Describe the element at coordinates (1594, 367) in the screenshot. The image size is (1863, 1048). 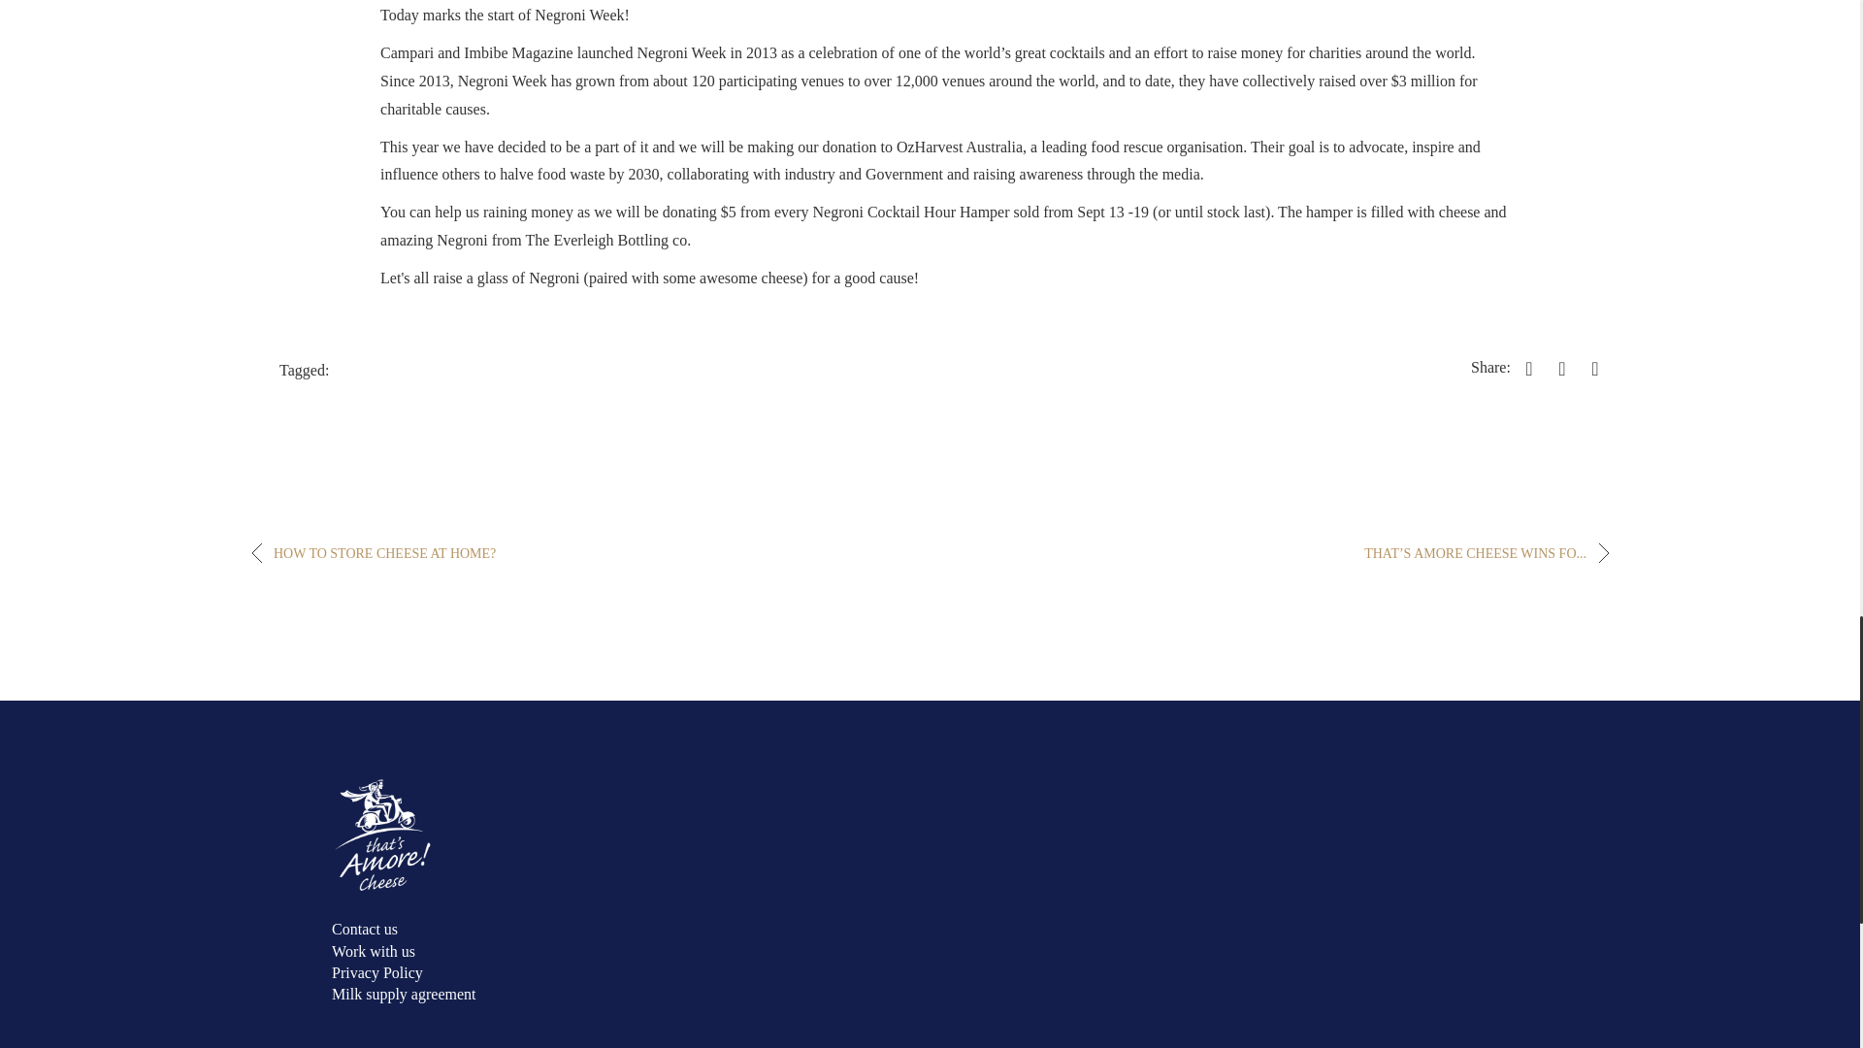
I see `Share on Pinterest` at that location.